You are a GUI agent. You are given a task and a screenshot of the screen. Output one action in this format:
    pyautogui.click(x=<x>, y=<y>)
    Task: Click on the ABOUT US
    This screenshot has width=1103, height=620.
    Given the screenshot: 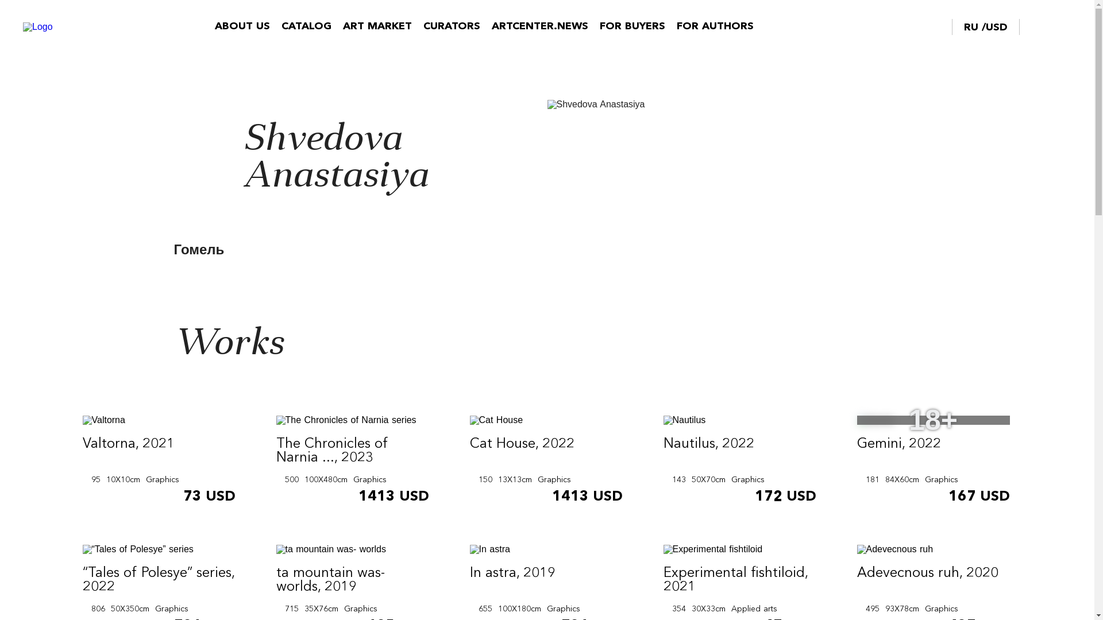 What is the action you would take?
    pyautogui.click(x=242, y=26)
    